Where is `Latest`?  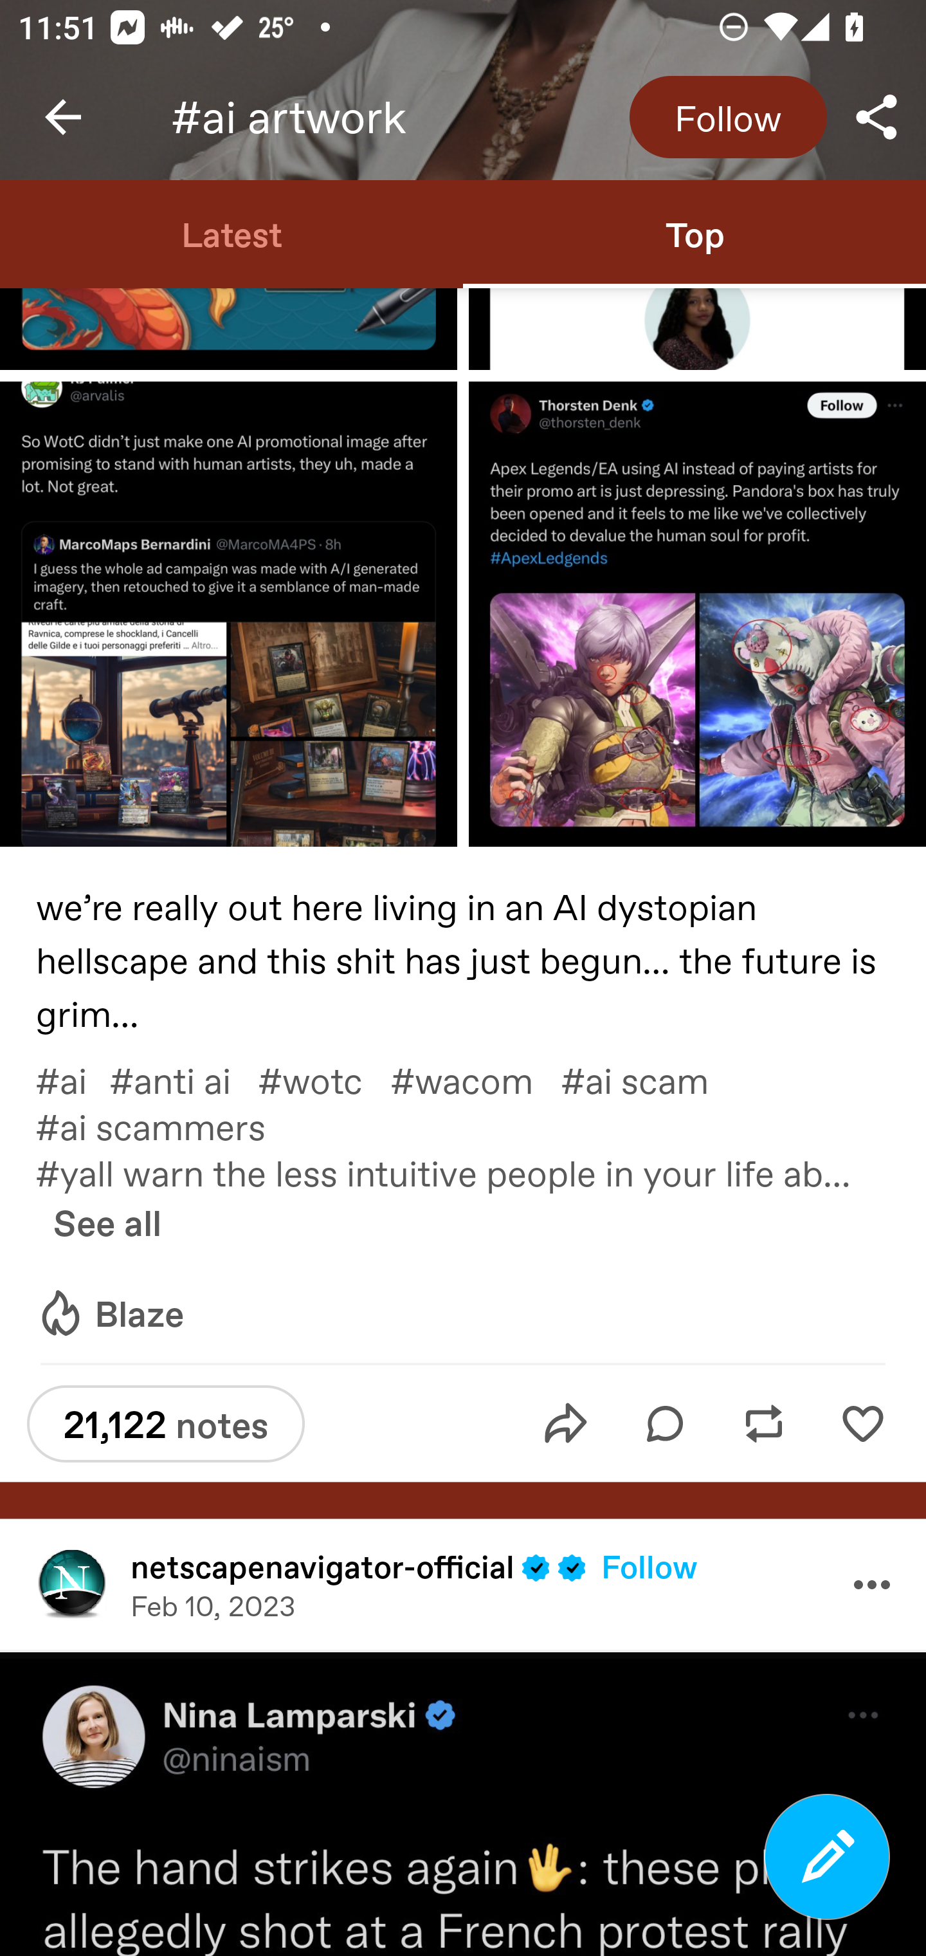 Latest is located at coordinates (232, 233).